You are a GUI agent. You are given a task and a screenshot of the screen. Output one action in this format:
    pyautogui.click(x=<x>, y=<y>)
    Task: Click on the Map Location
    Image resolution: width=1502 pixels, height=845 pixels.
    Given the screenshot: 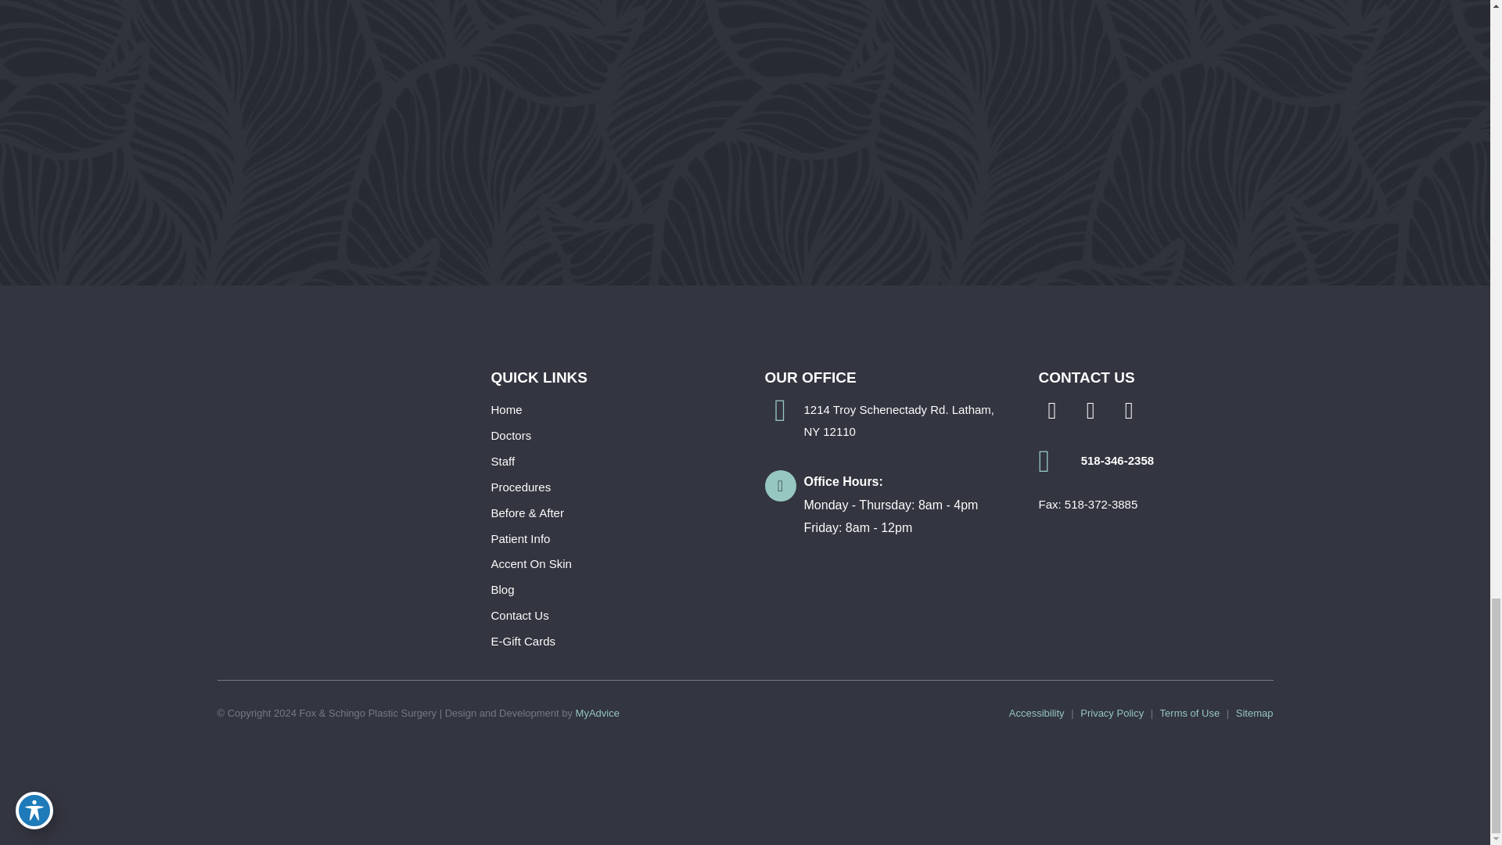 What is the action you would take?
    pyautogui.click(x=1008, y=75)
    